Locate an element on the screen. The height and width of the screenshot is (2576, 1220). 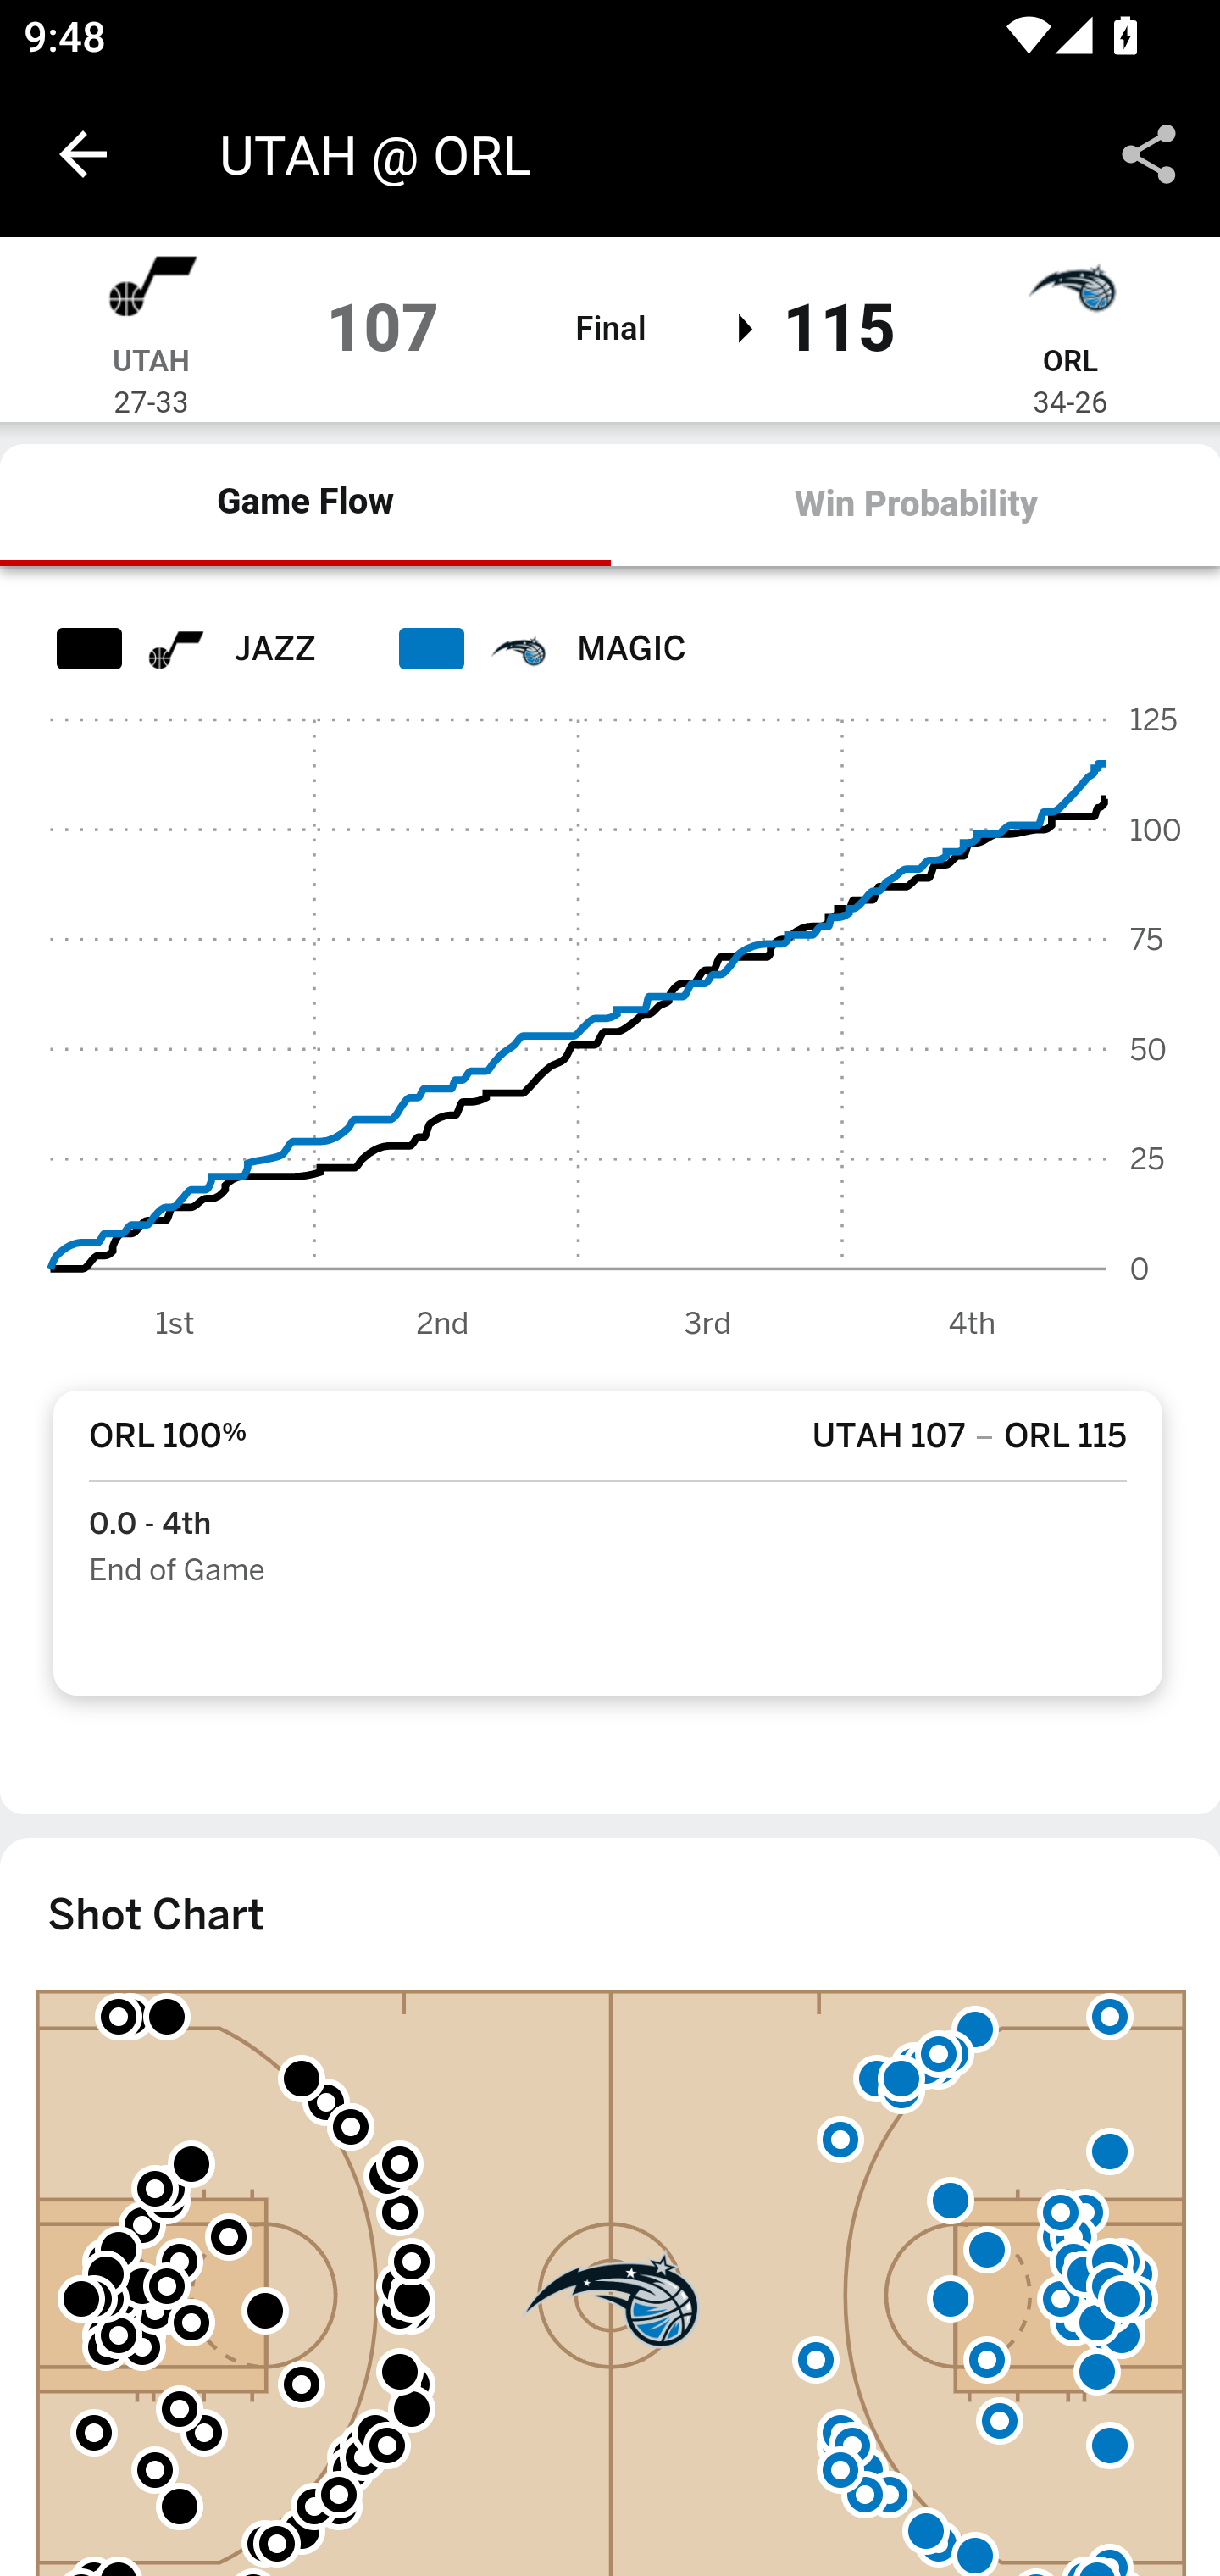
UTAH is located at coordinates (151, 363).